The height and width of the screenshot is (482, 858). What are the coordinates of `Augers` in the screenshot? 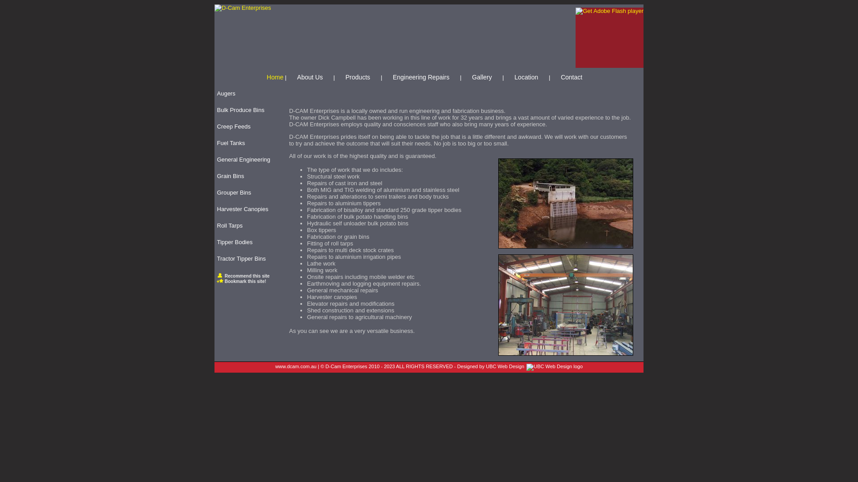 It's located at (247, 95).